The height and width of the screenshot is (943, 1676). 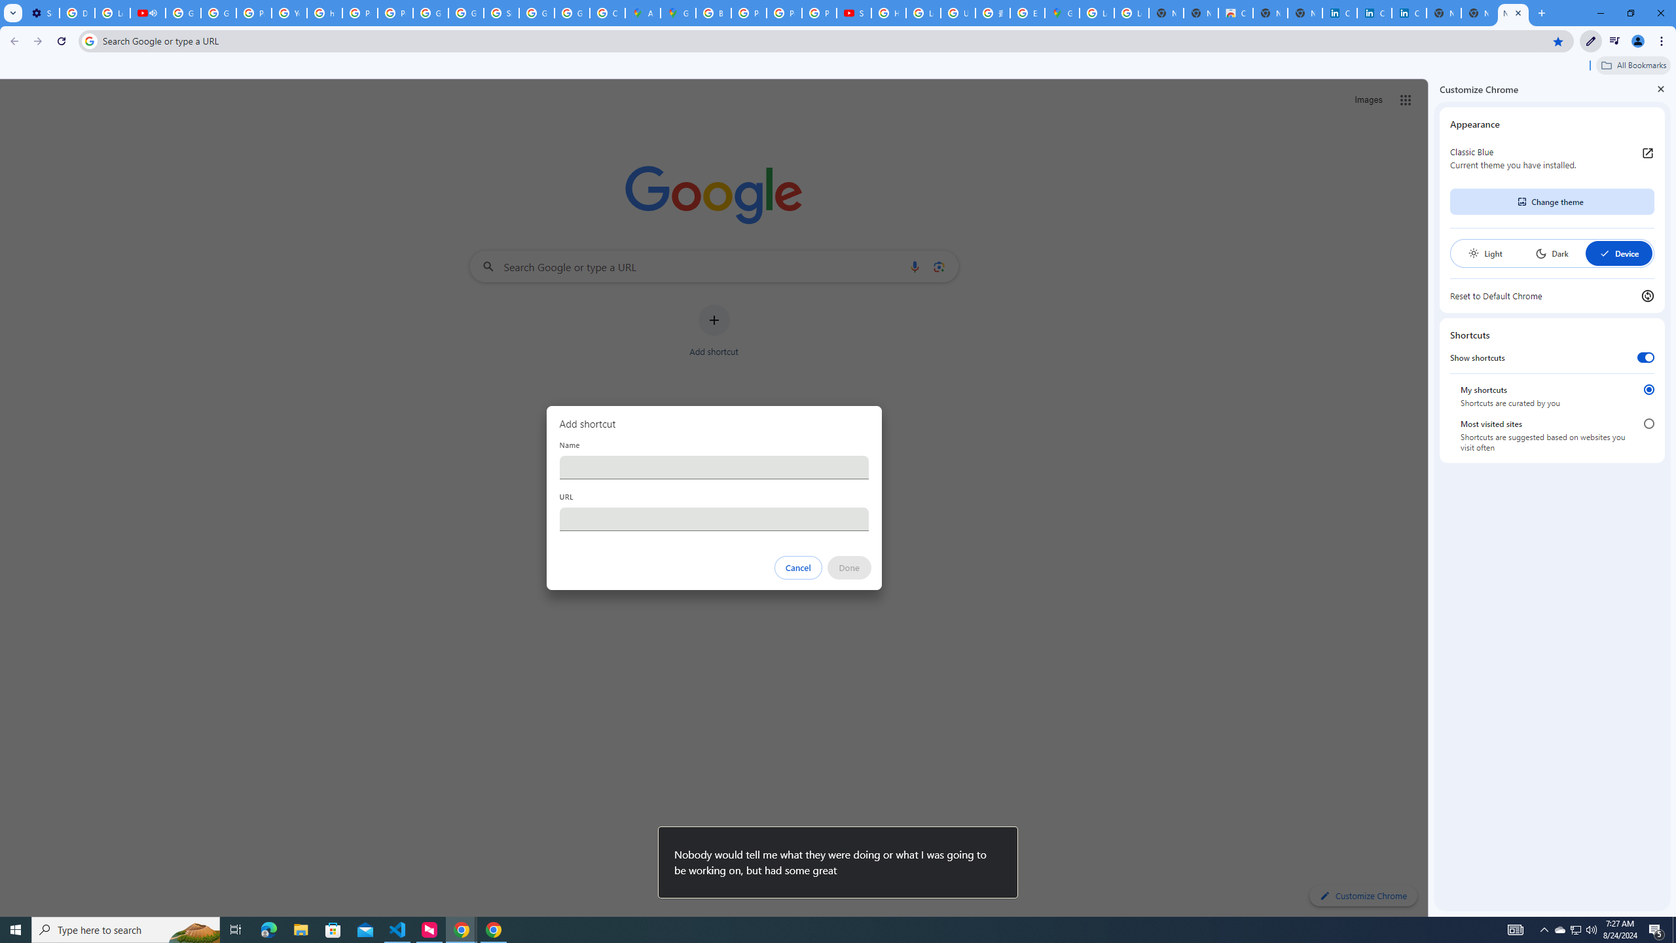 What do you see at coordinates (678, 13) in the screenshot?
I see `Google Maps` at bounding box center [678, 13].